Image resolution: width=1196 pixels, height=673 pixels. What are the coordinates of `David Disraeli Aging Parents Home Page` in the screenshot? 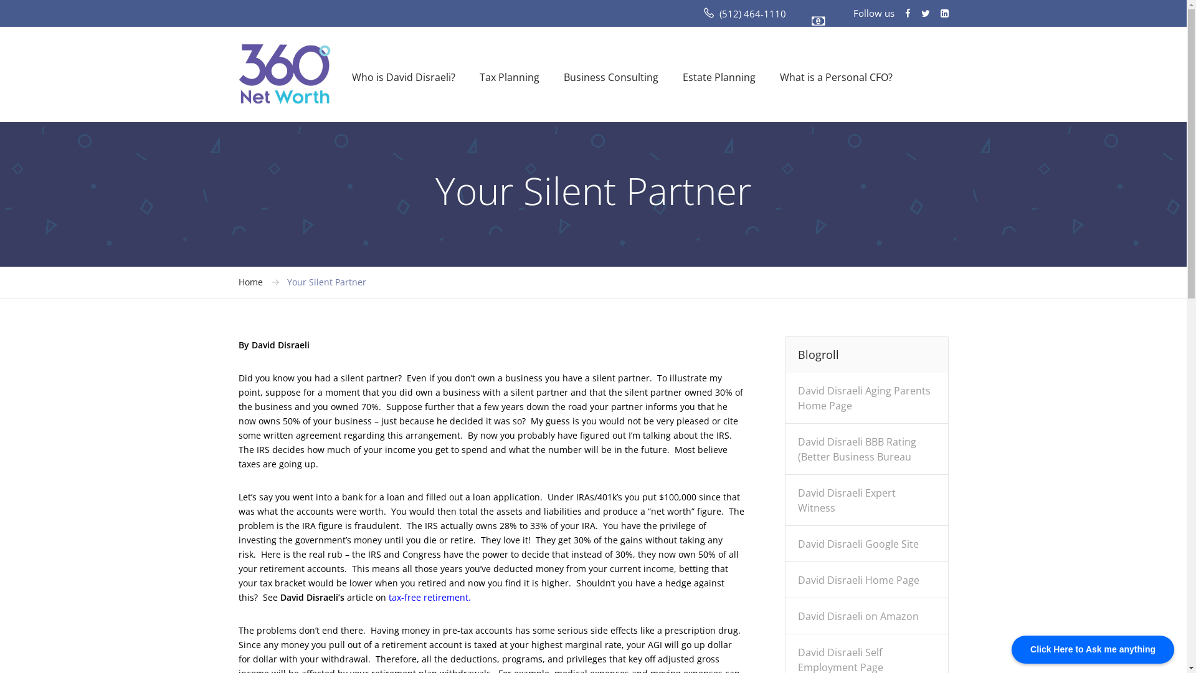 It's located at (865, 403).